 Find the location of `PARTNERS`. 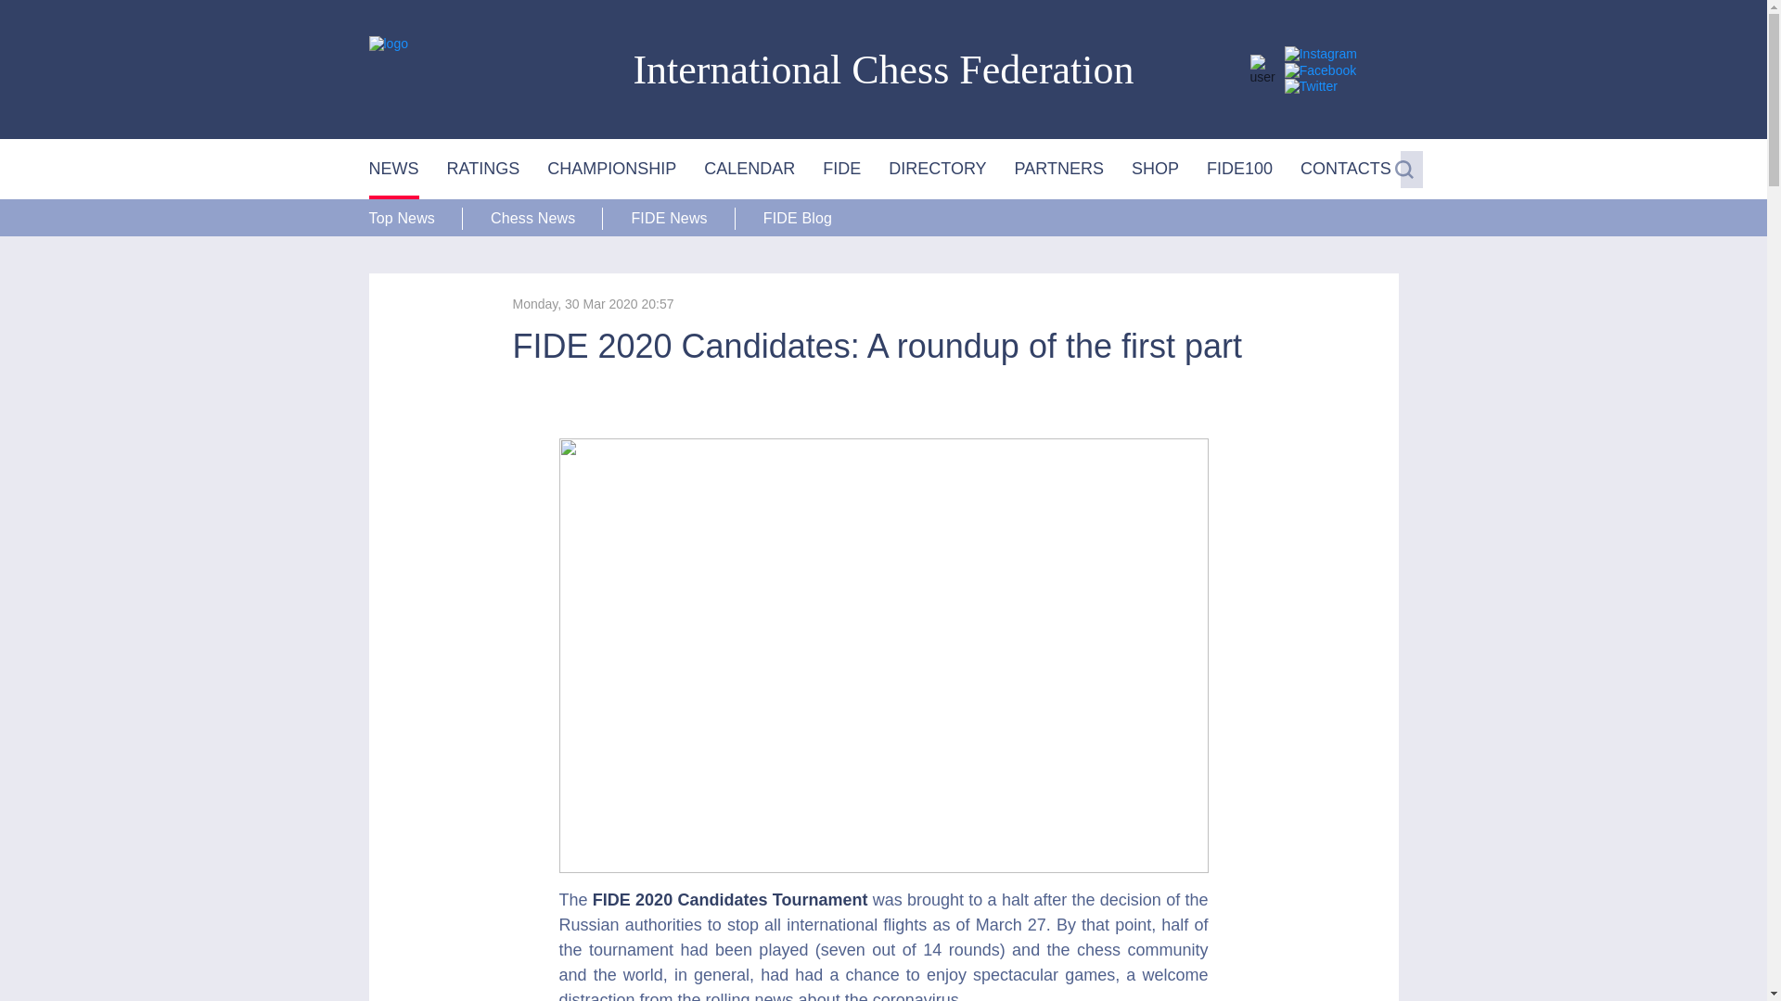

PARTNERS is located at coordinates (1059, 169).